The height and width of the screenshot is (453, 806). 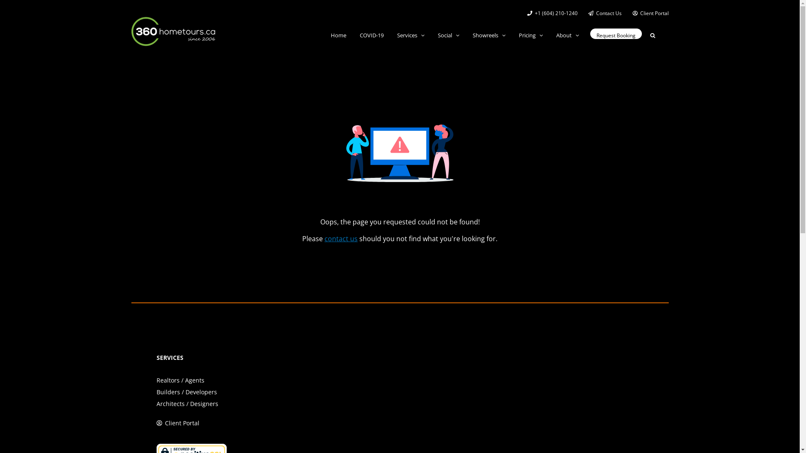 I want to click on Showreels, so click(x=489, y=35).